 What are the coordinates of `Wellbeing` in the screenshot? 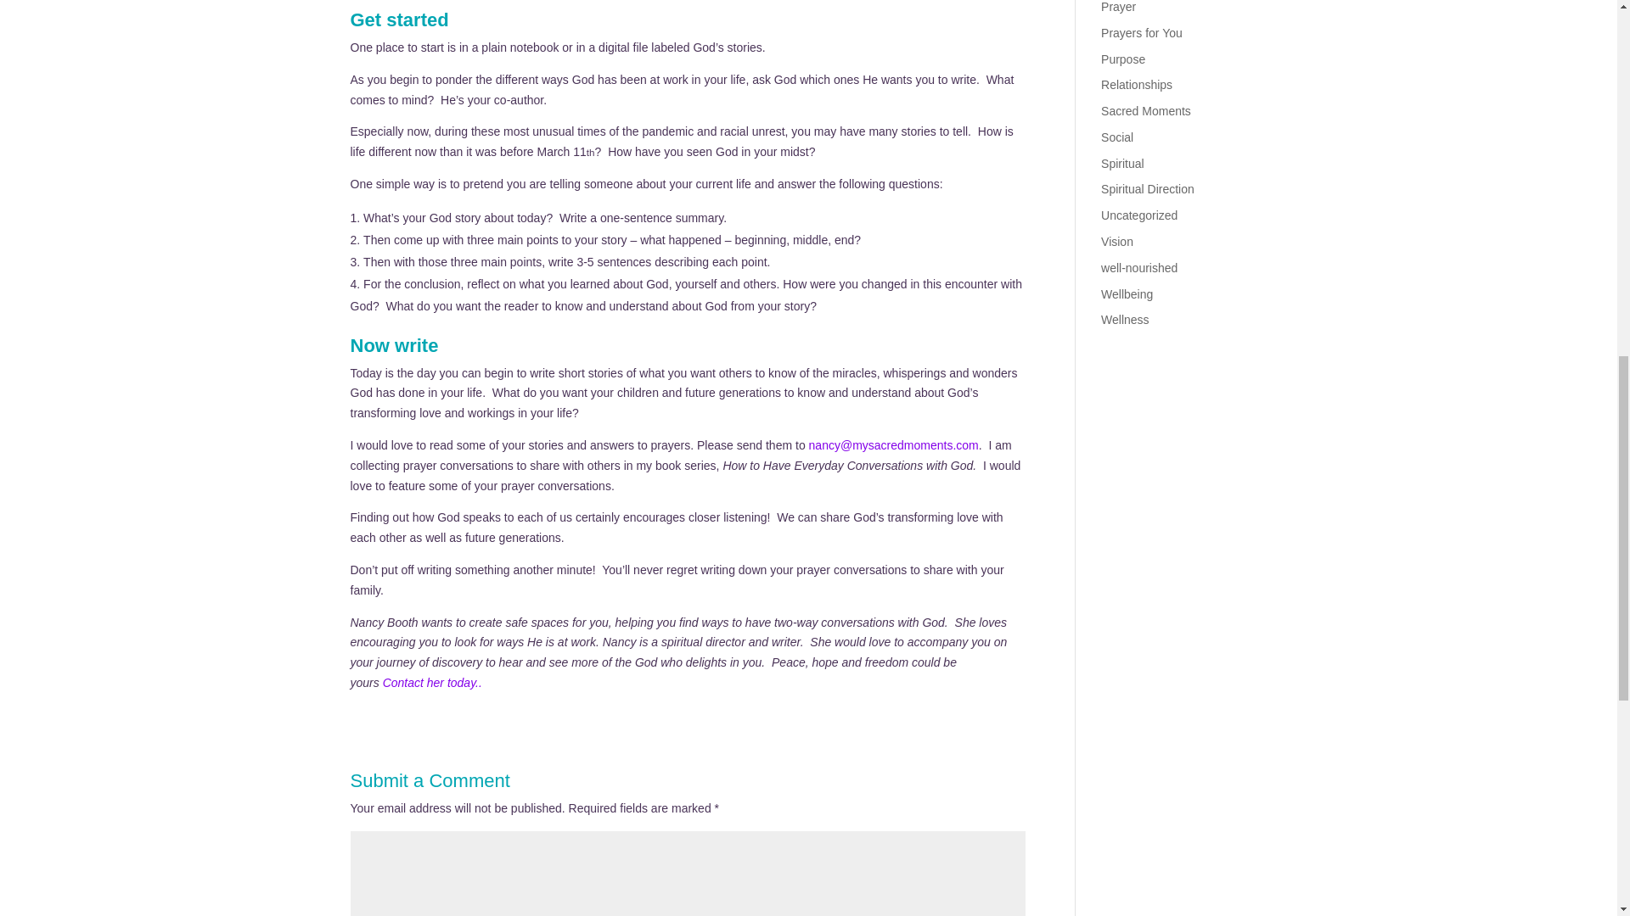 It's located at (1127, 294).